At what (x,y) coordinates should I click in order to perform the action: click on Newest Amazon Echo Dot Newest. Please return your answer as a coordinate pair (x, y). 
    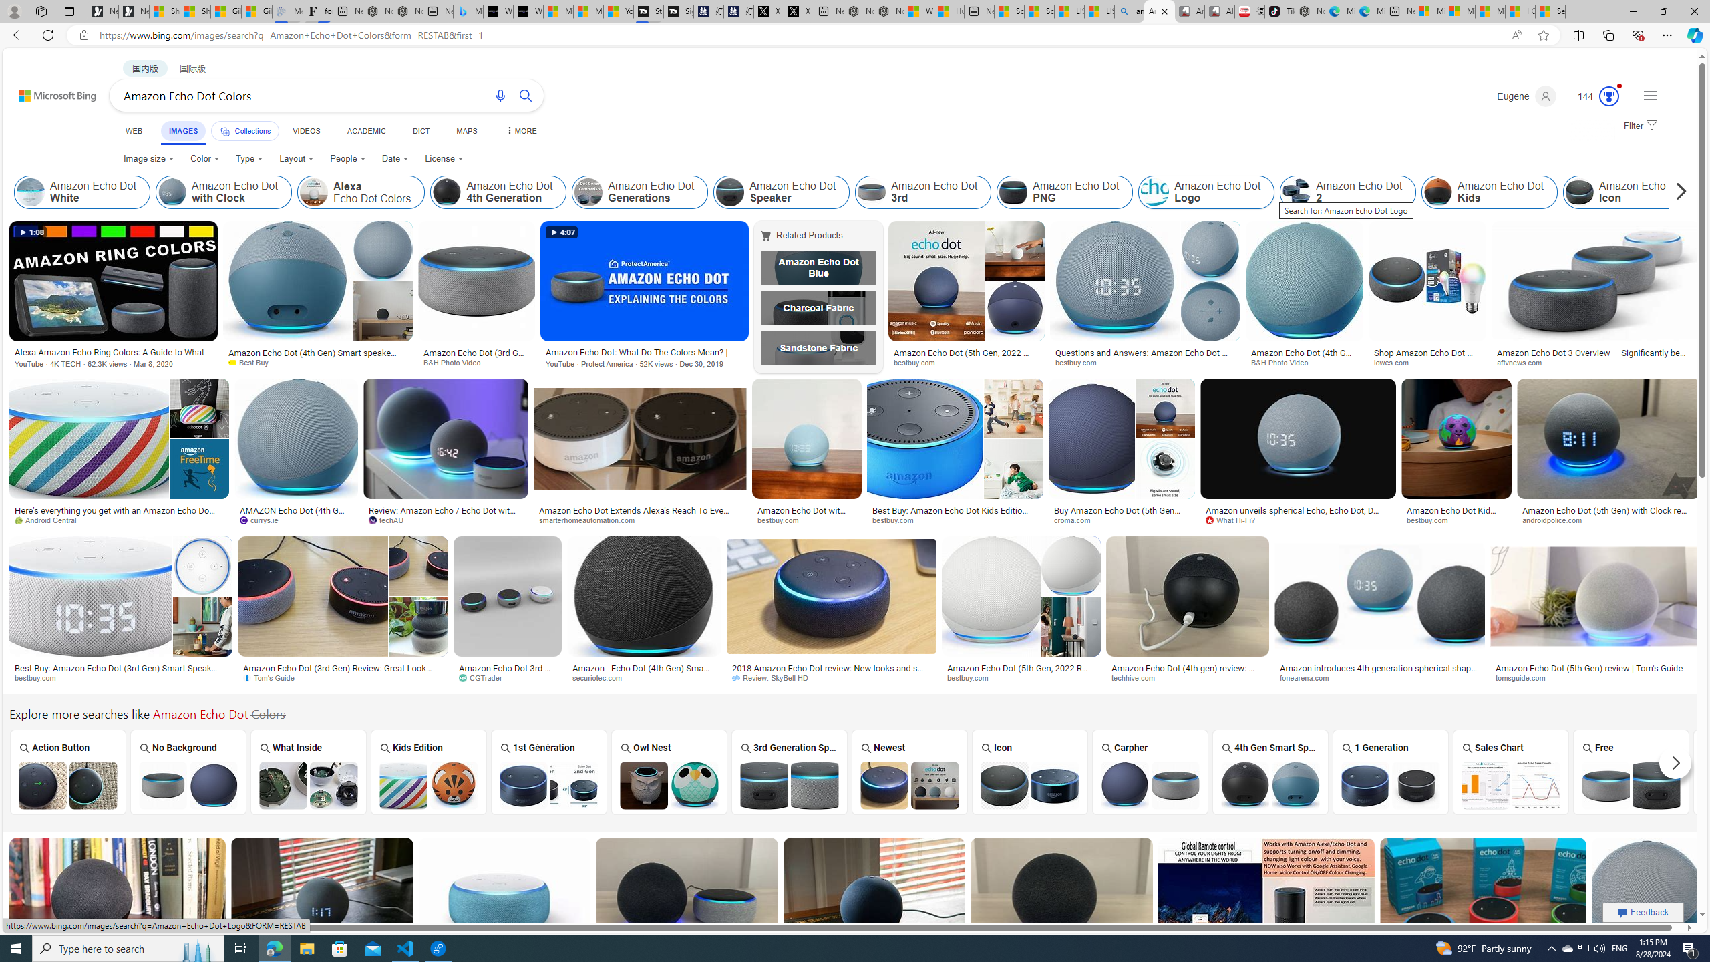
    Looking at the image, I should click on (909, 772).